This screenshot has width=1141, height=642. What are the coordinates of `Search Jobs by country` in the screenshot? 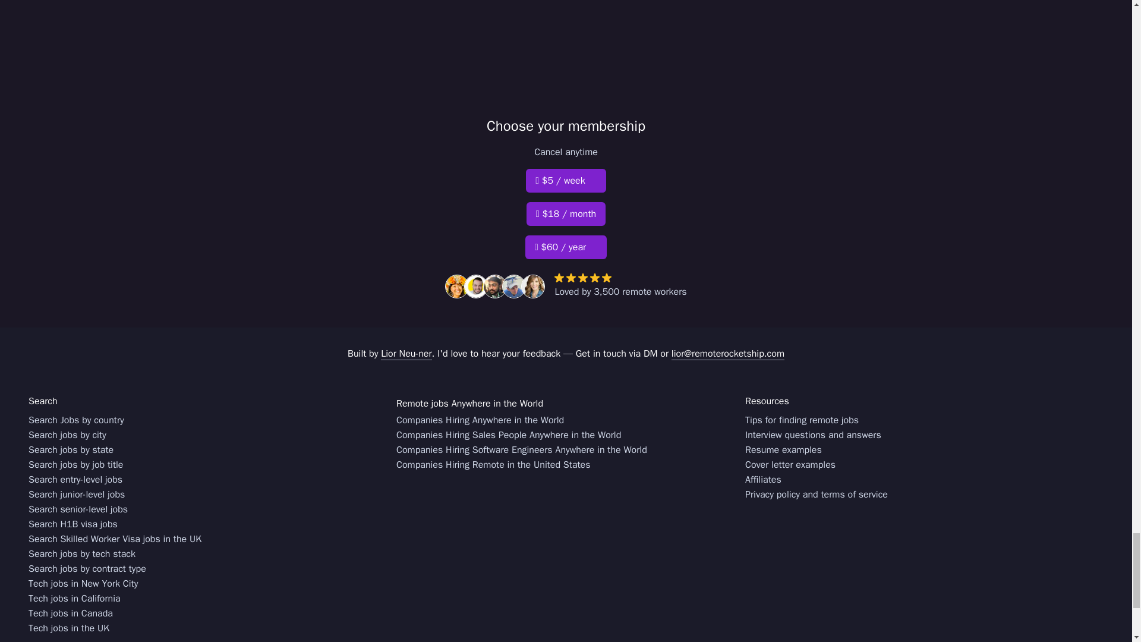 It's located at (76, 421).